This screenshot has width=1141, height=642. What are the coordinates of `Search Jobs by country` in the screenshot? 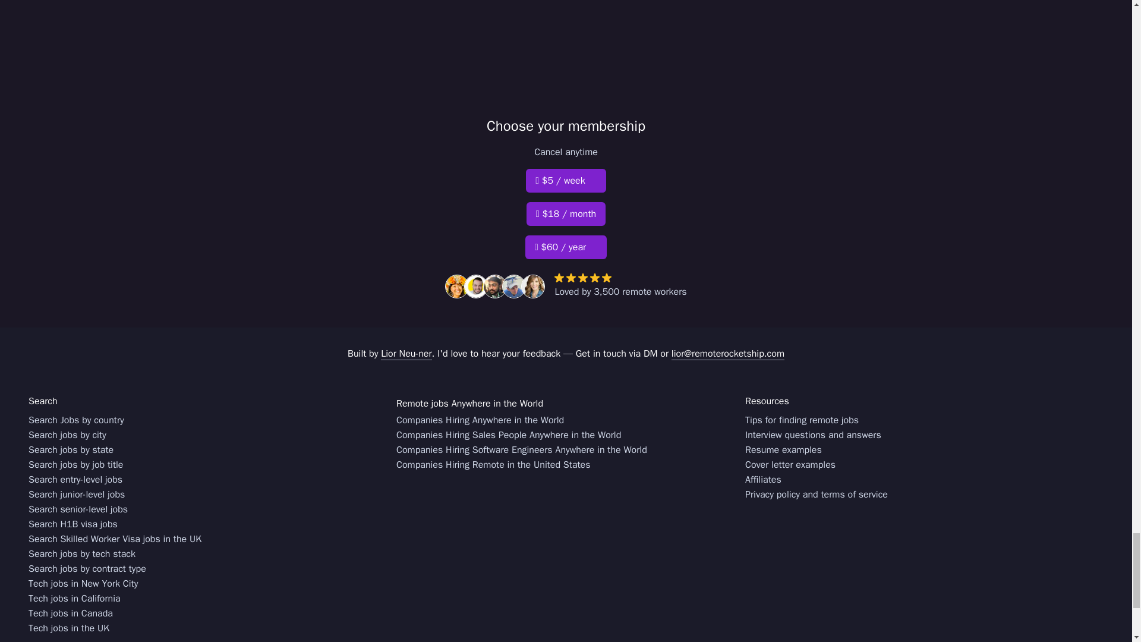 It's located at (76, 421).